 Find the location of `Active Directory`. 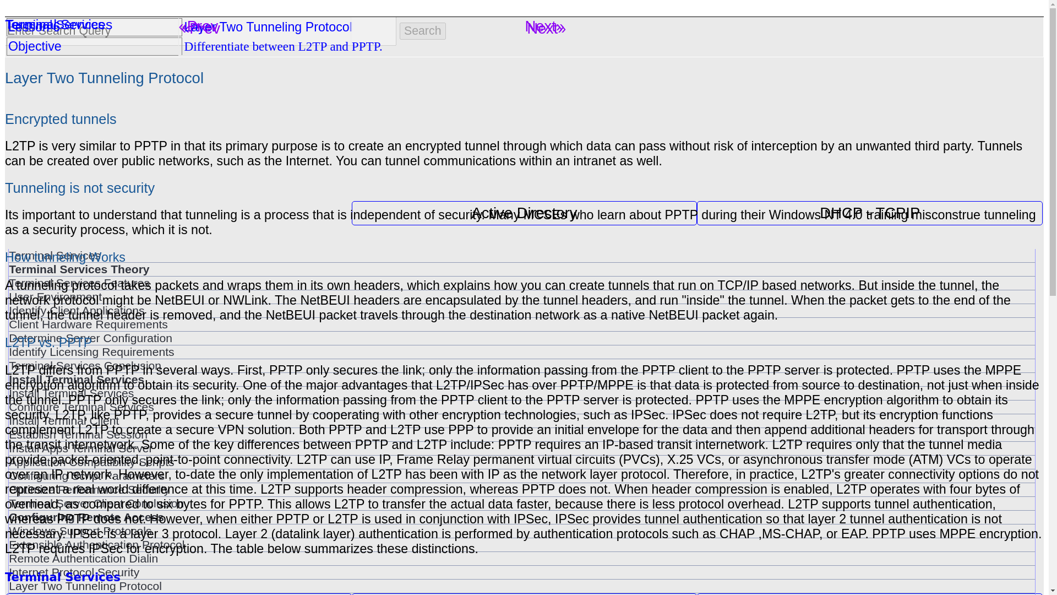

Active Directory is located at coordinates (524, 213).